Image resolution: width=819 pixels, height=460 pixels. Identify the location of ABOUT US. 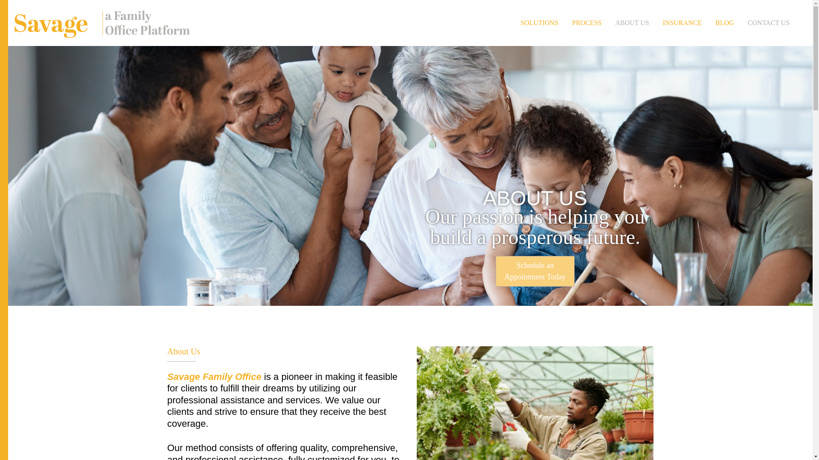
(632, 23).